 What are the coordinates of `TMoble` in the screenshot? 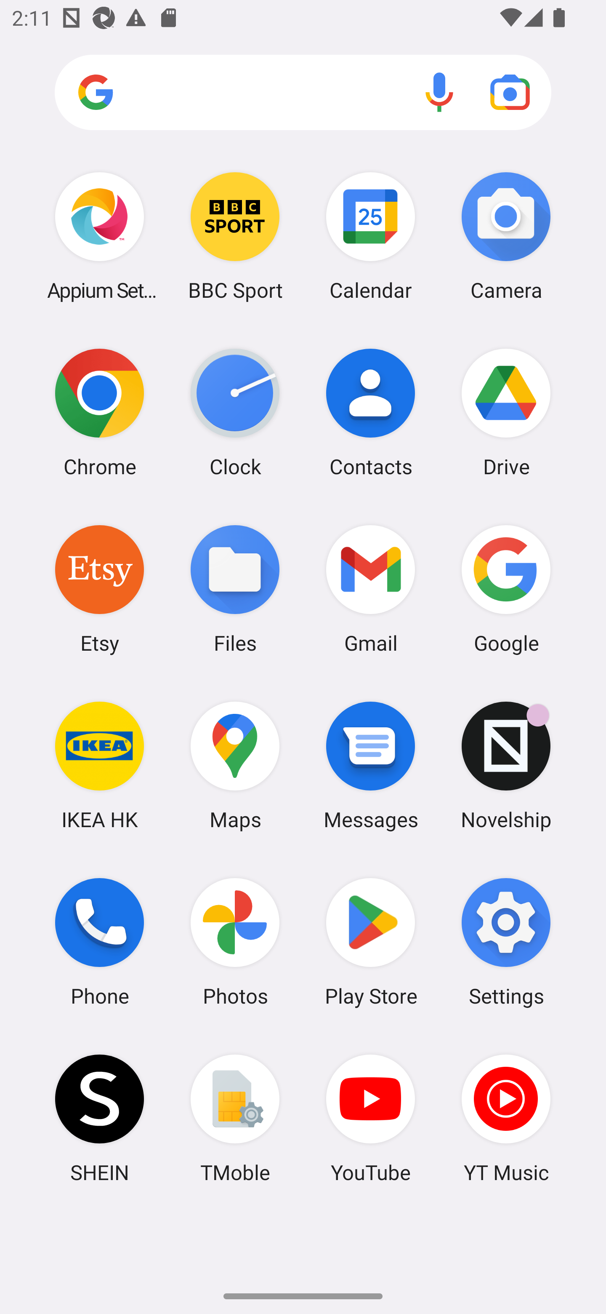 It's located at (235, 1118).